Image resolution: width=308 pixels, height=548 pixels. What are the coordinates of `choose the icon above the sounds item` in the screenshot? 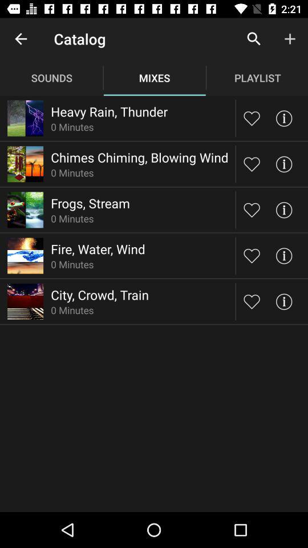 It's located at (21, 39).